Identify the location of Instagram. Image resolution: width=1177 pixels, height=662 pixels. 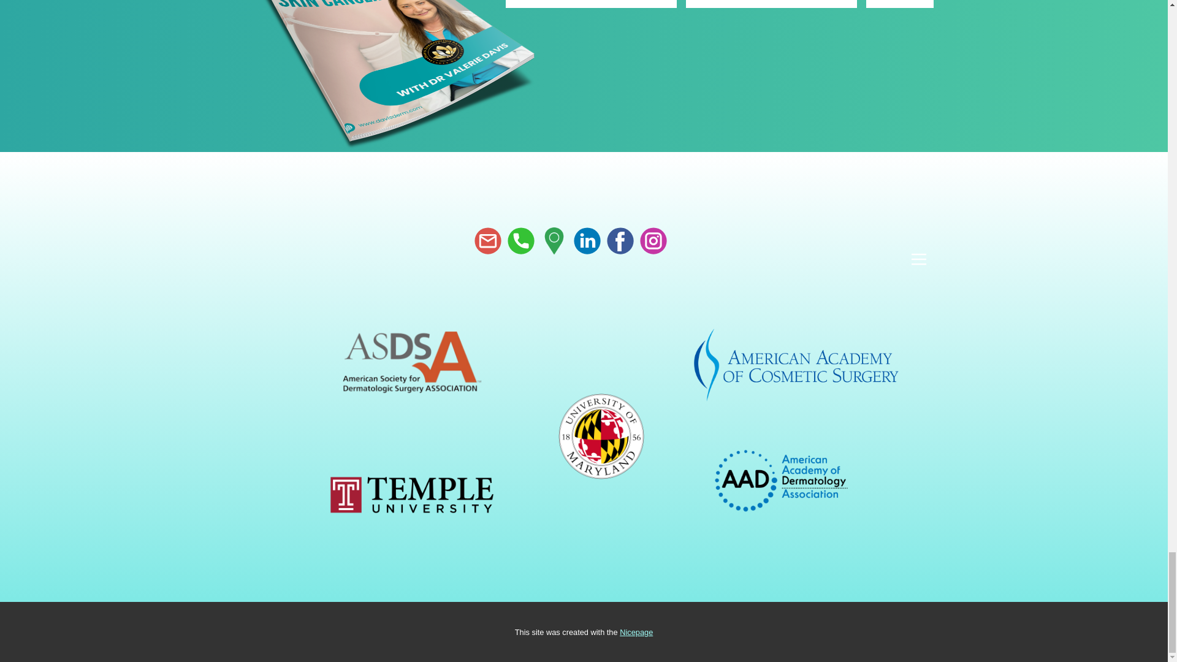
(653, 240).